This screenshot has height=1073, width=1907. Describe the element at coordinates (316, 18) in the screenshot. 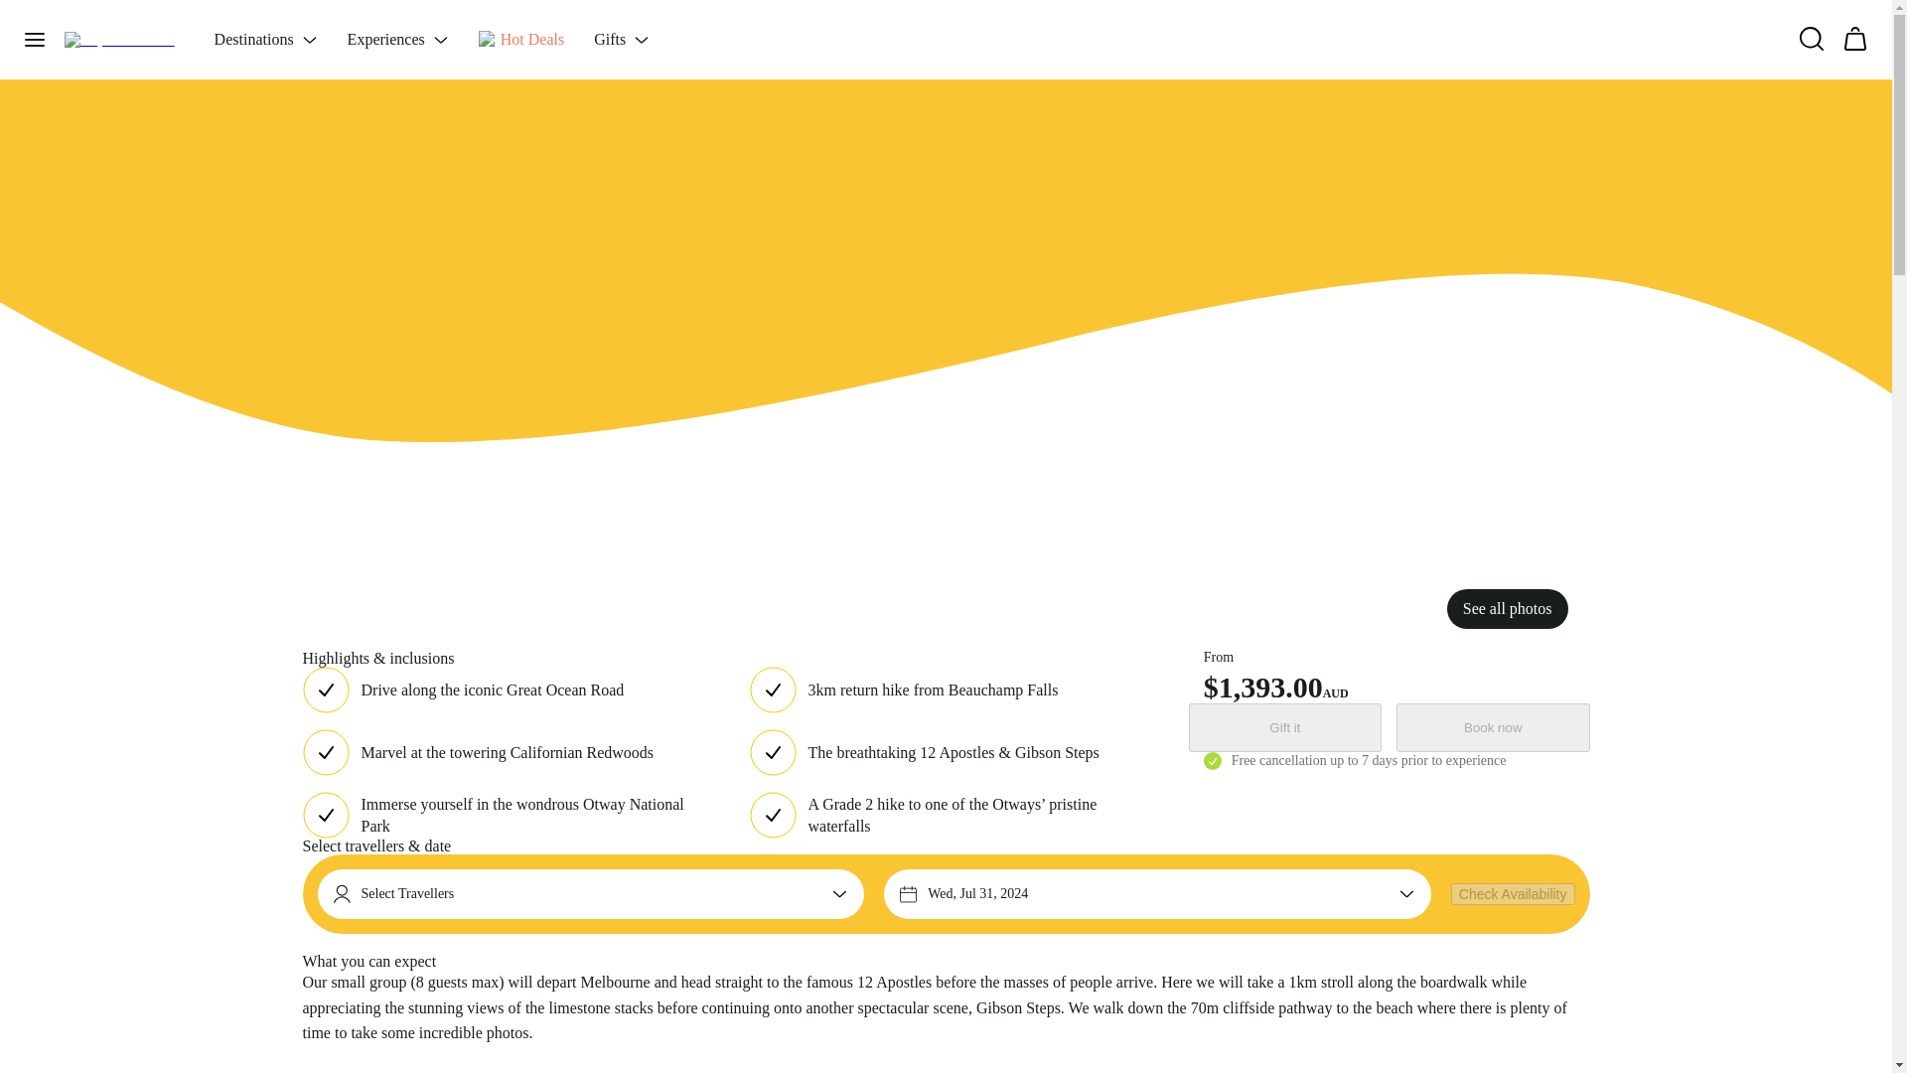

I see `Home` at that location.